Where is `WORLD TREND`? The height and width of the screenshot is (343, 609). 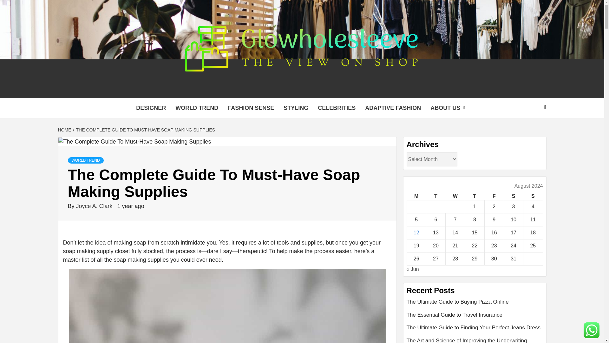
WORLD TREND is located at coordinates (197, 108).